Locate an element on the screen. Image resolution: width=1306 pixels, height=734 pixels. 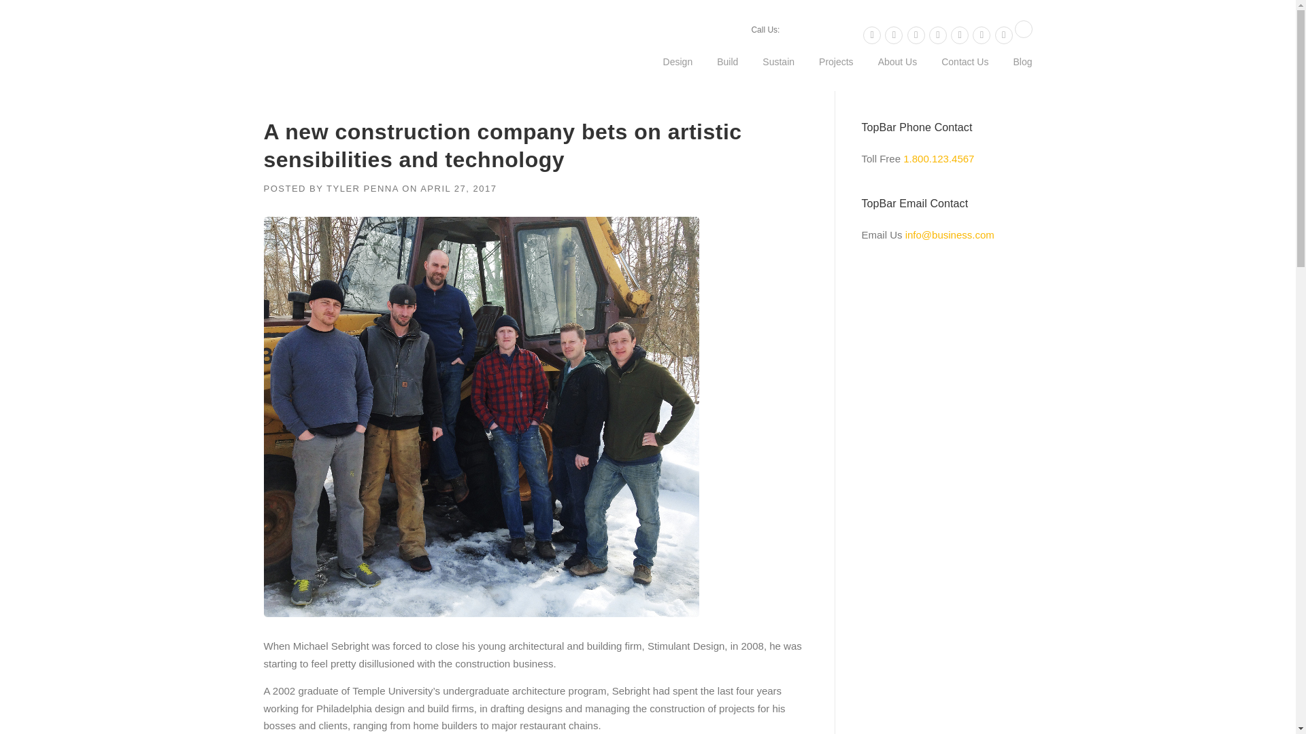
TYLER PENNA is located at coordinates (362, 189).